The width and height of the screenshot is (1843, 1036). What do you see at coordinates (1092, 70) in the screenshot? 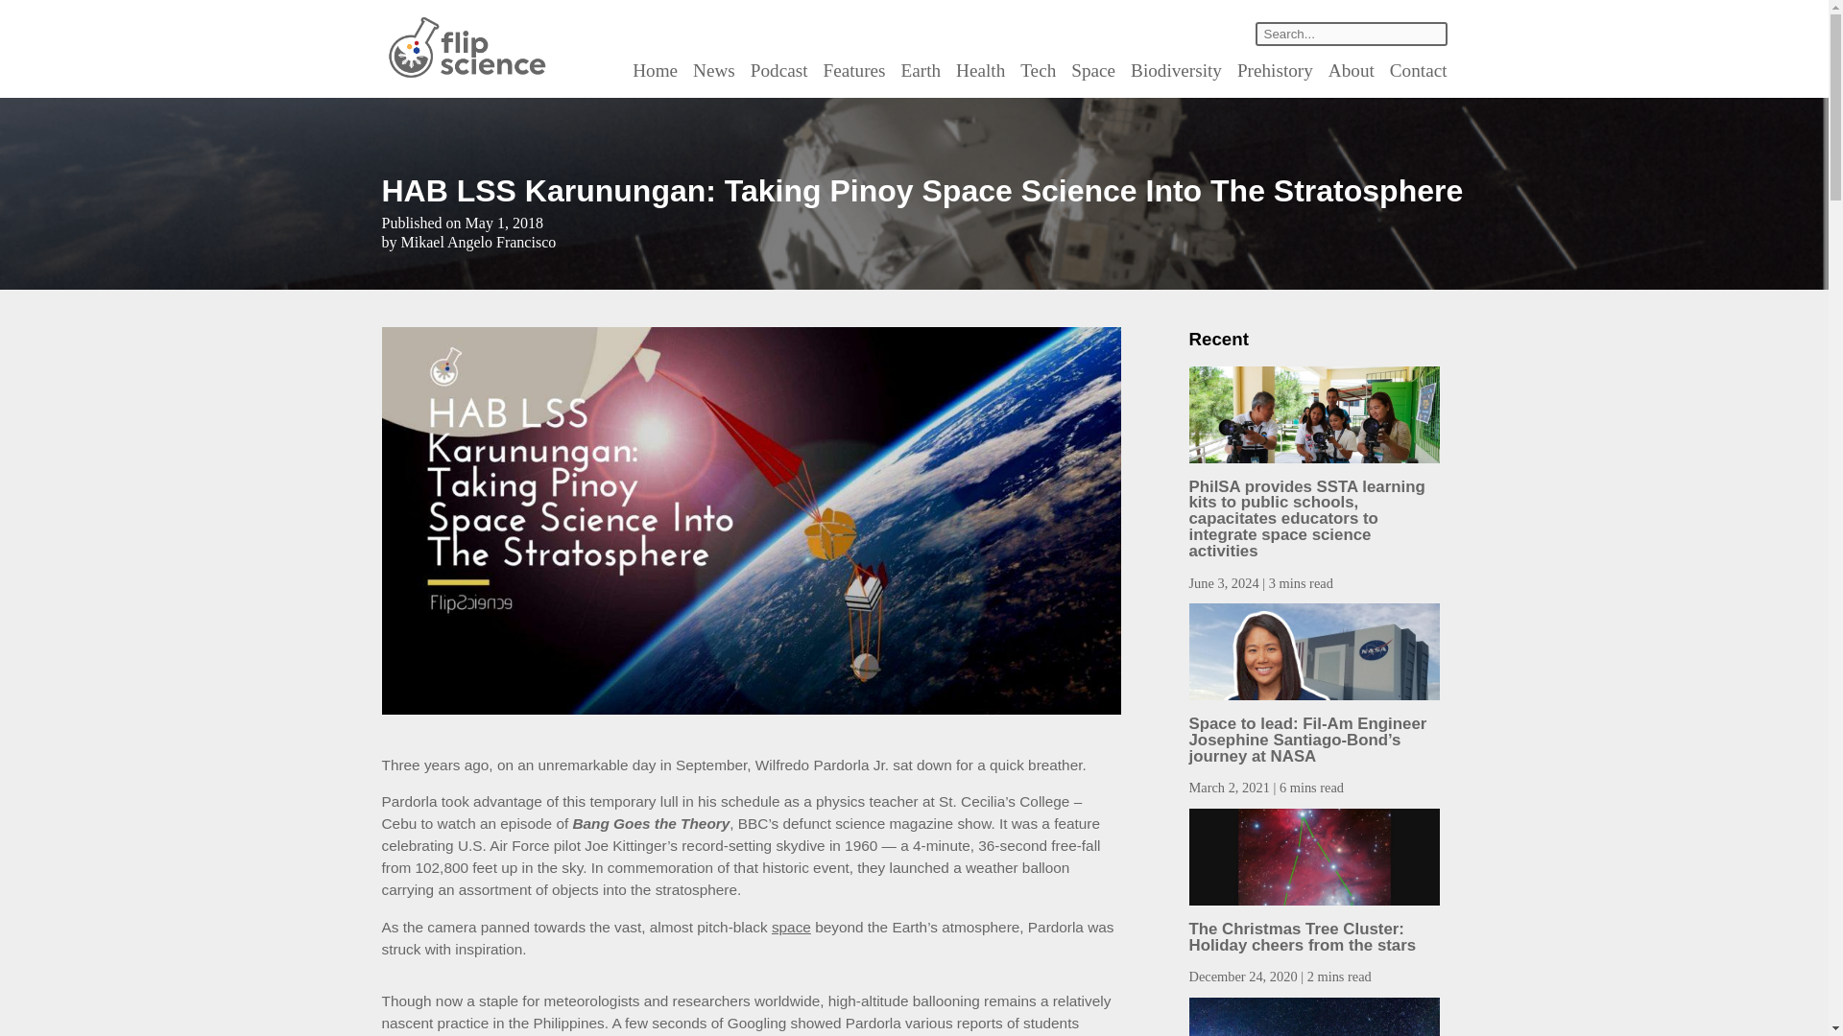
I see `Space` at bounding box center [1092, 70].